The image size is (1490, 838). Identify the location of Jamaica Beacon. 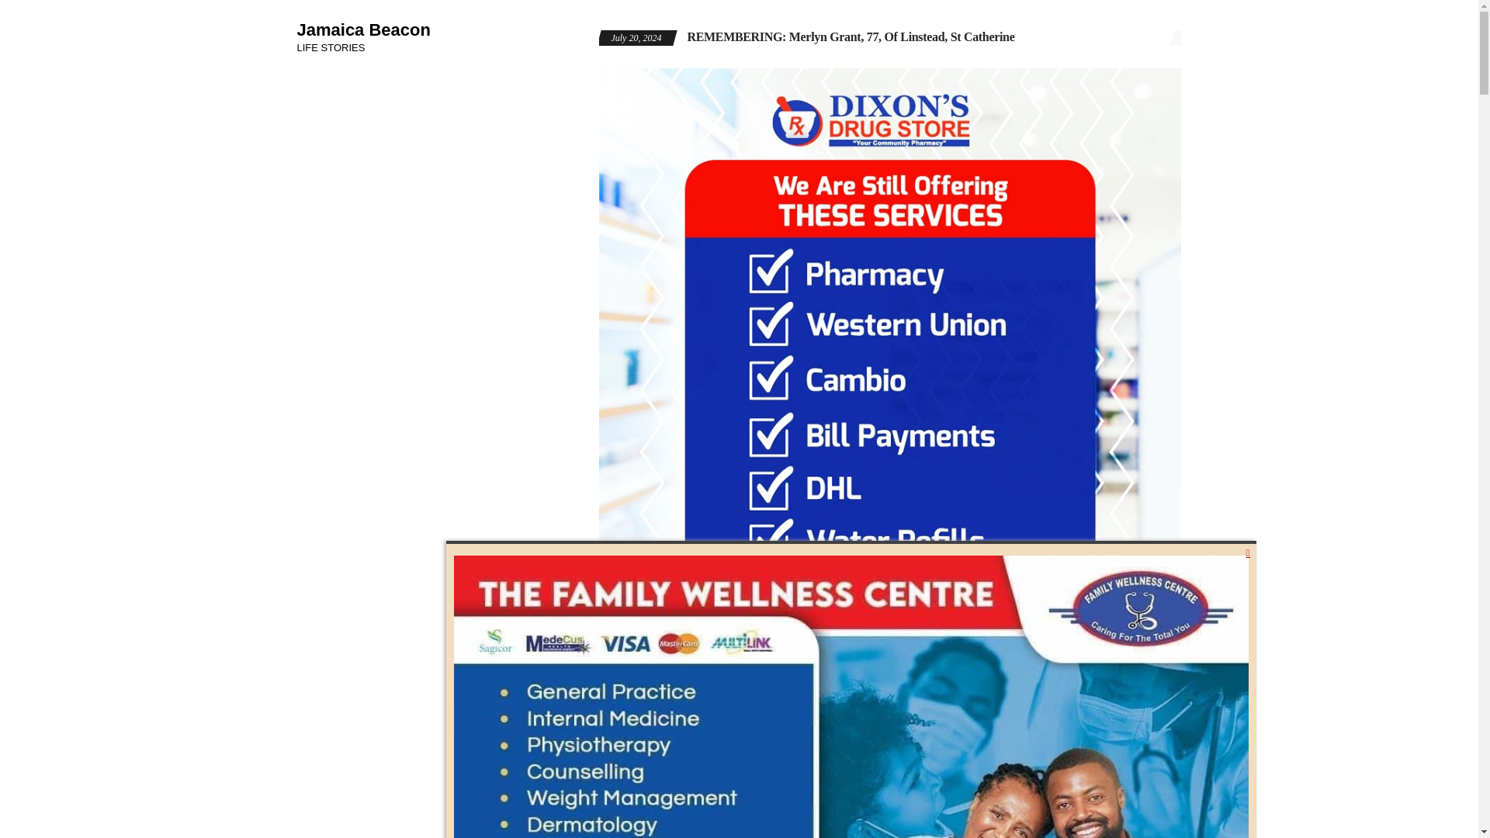
(363, 29).